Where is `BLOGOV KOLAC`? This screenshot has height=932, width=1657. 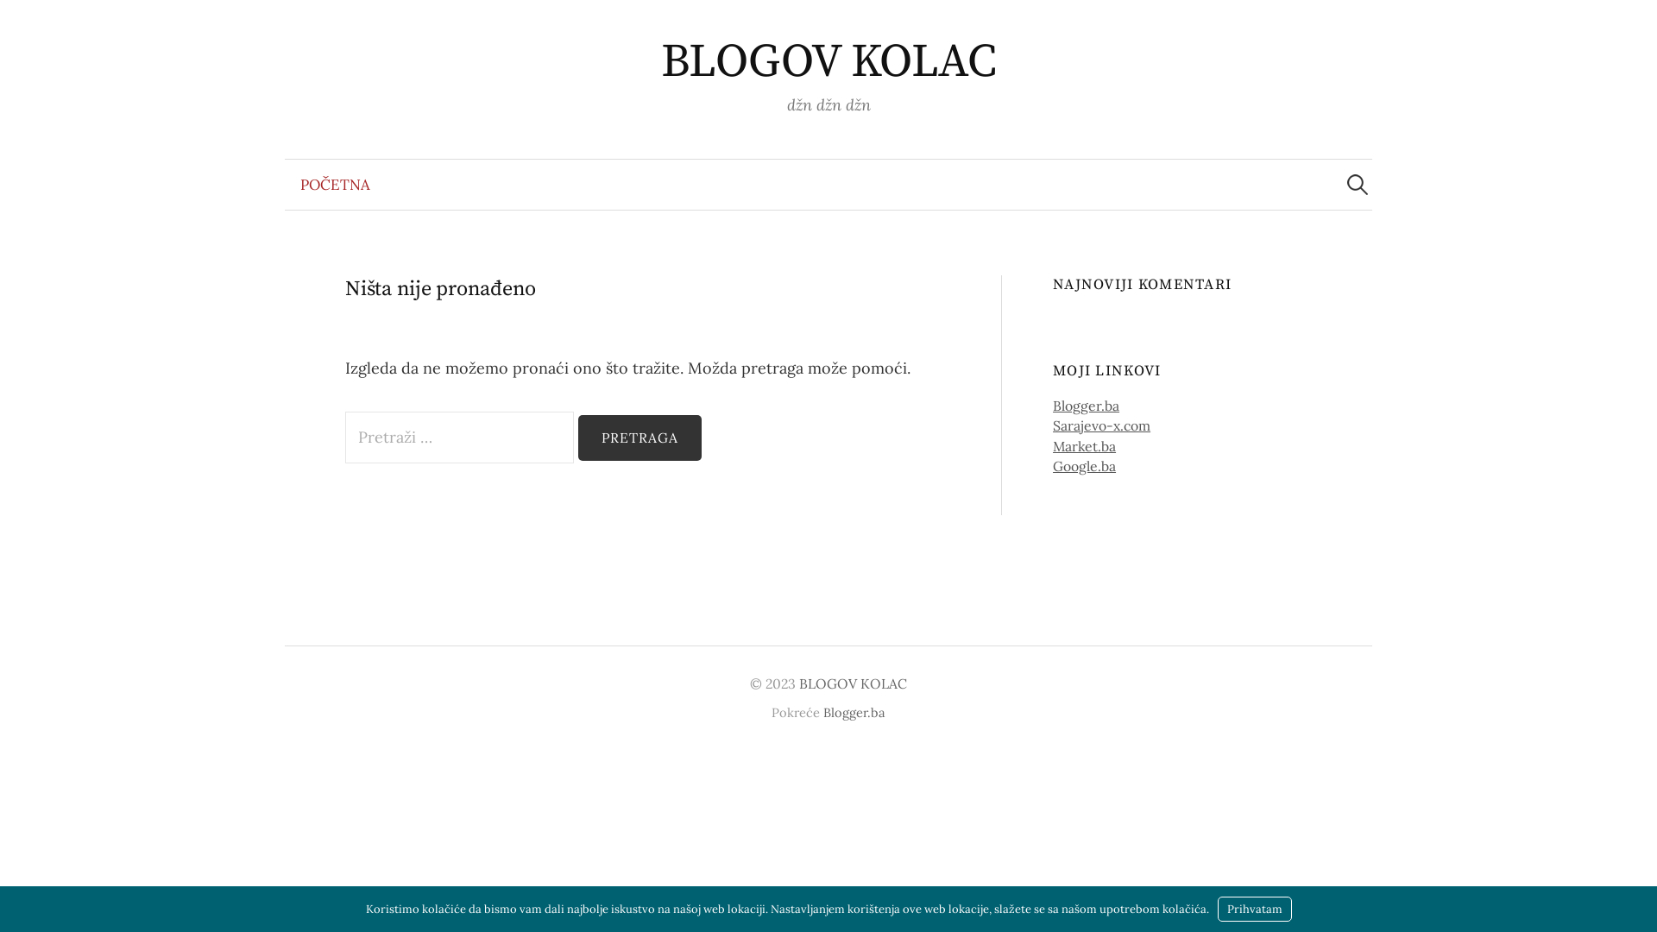
BLOGOV KOLAC is located at coordinates (828, 62).